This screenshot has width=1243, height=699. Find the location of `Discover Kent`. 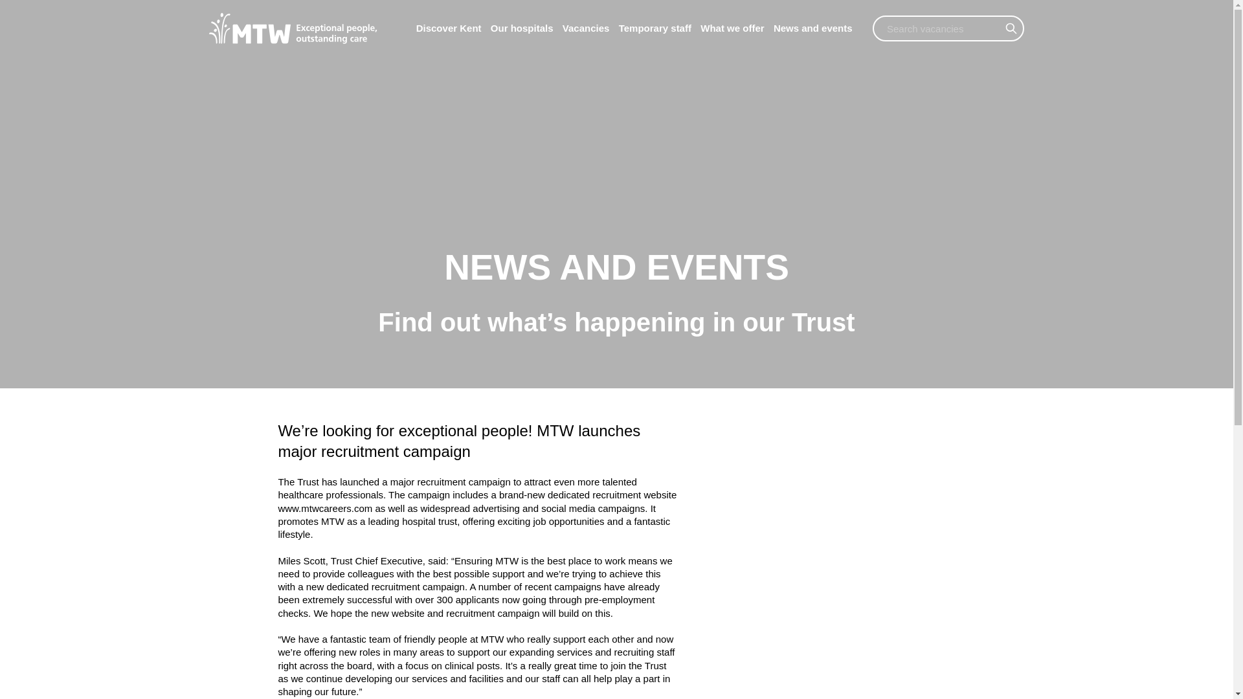

Discover Kent is located at coordinates (449, 28).